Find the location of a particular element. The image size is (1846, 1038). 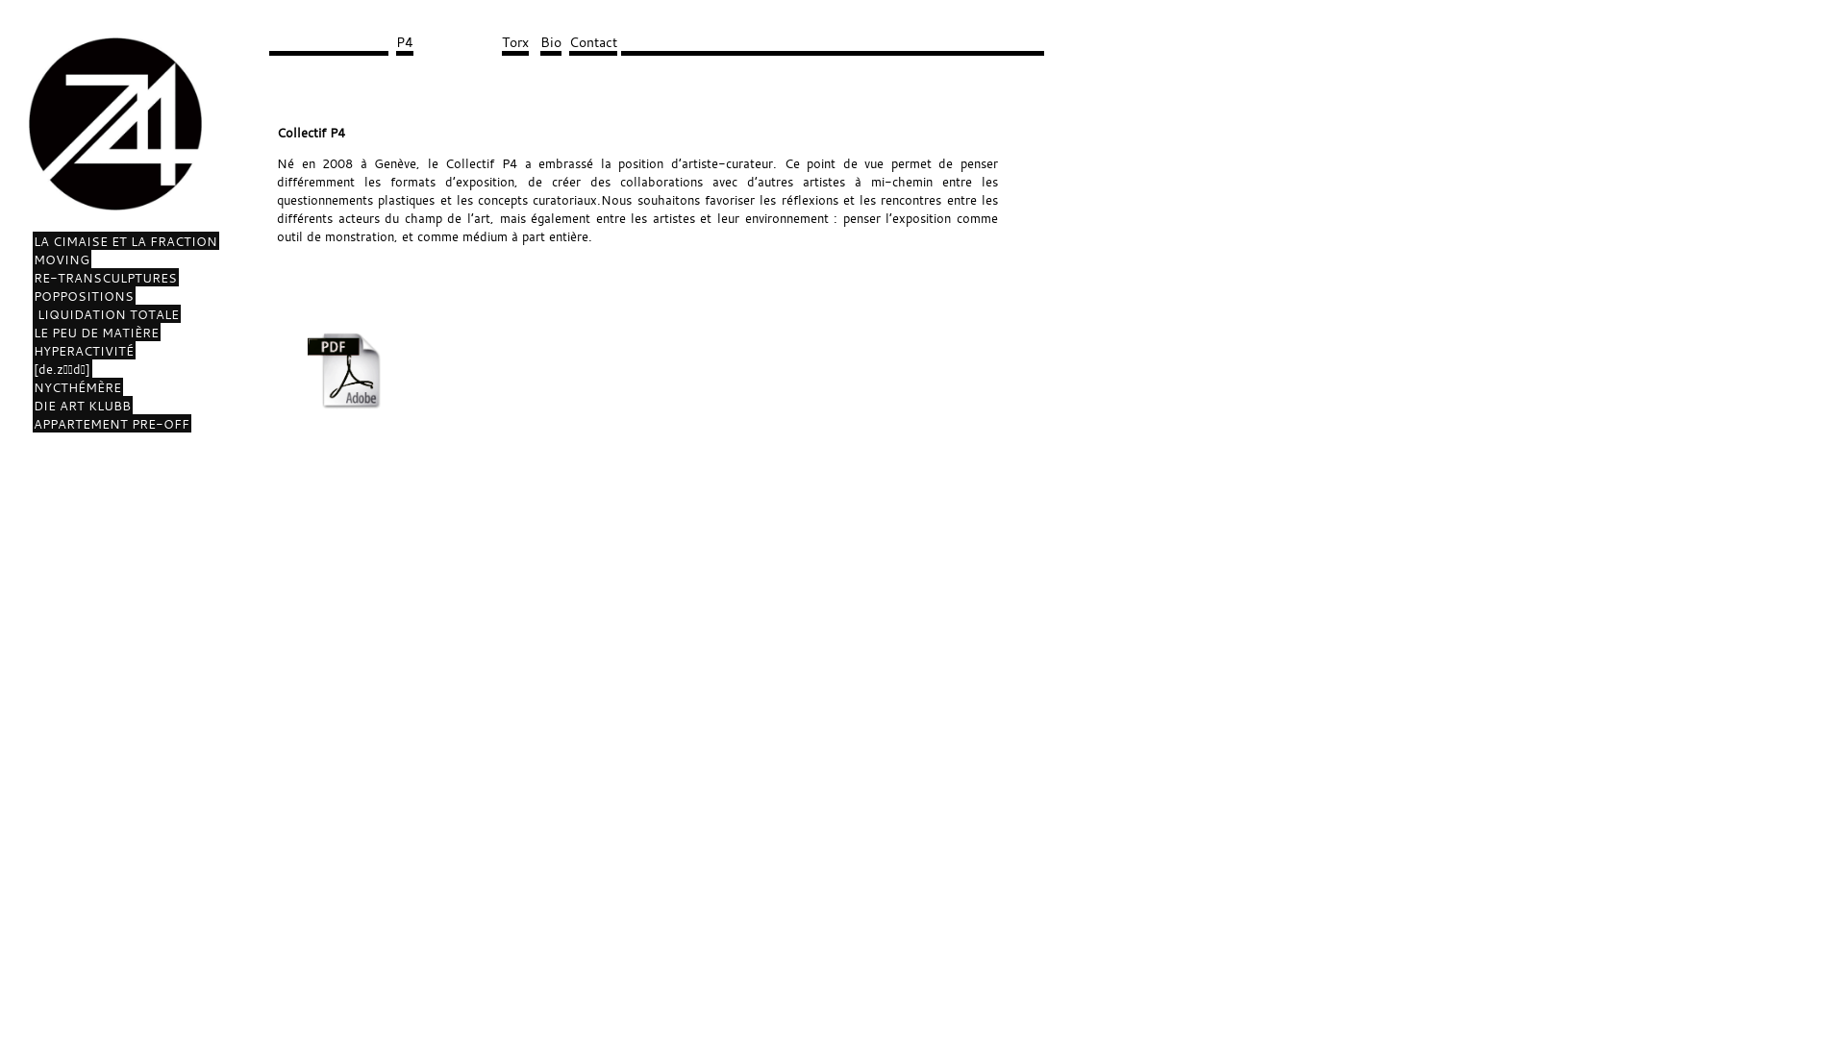

LIQUIDATION TOTALE is located at coordinates (107, 313).